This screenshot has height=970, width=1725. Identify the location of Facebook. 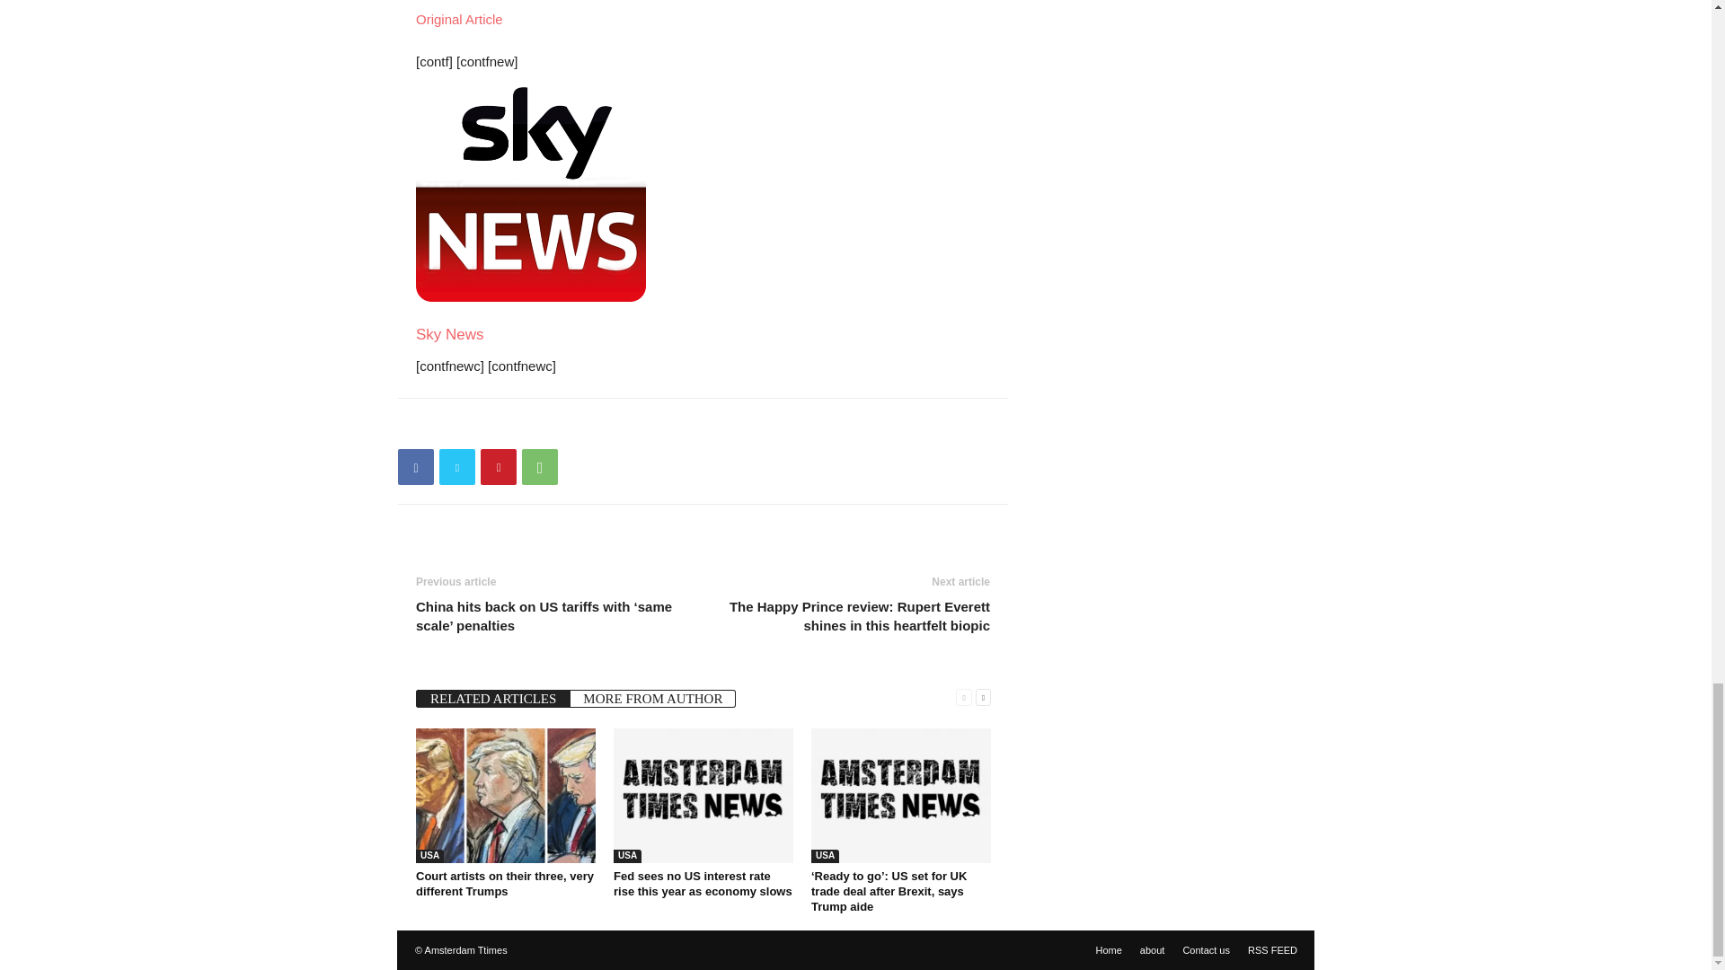
(416, 467).